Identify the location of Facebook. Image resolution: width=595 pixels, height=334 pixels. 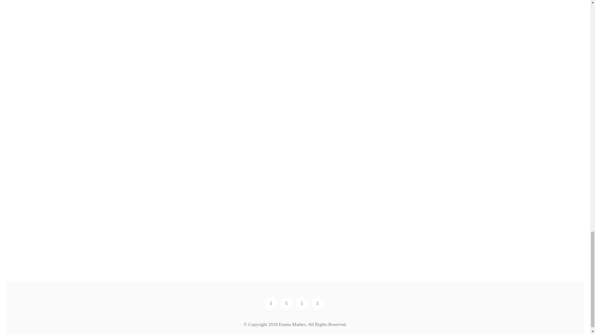
(271, 303).